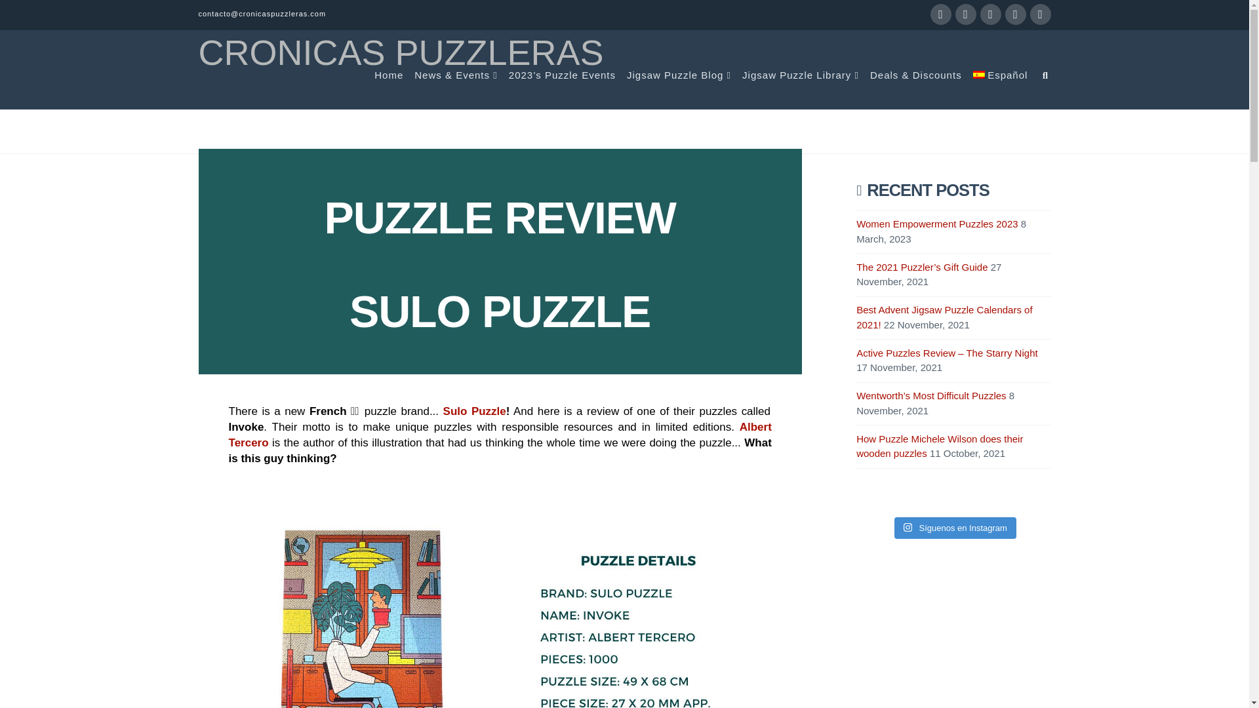 This screenshot has height=708, width=1259. Describe the element at coordinates (800, 89) in the screenshot. I see `Jigsaw Puzzle Library` at that location.